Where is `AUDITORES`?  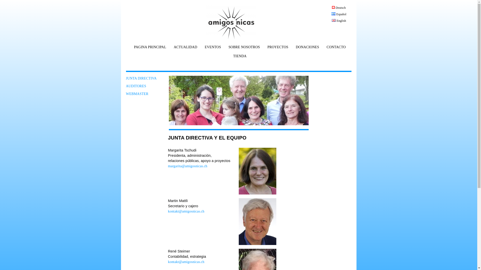
AUDITORES is located at coordinates (136, 86).